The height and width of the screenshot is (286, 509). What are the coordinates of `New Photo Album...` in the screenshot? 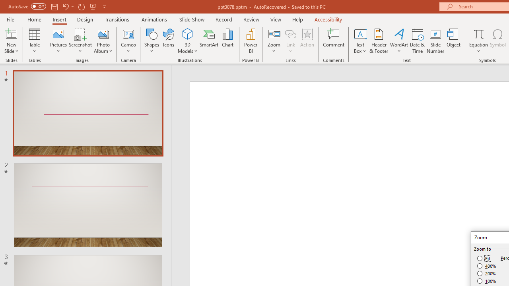 It's located at (103, 33).